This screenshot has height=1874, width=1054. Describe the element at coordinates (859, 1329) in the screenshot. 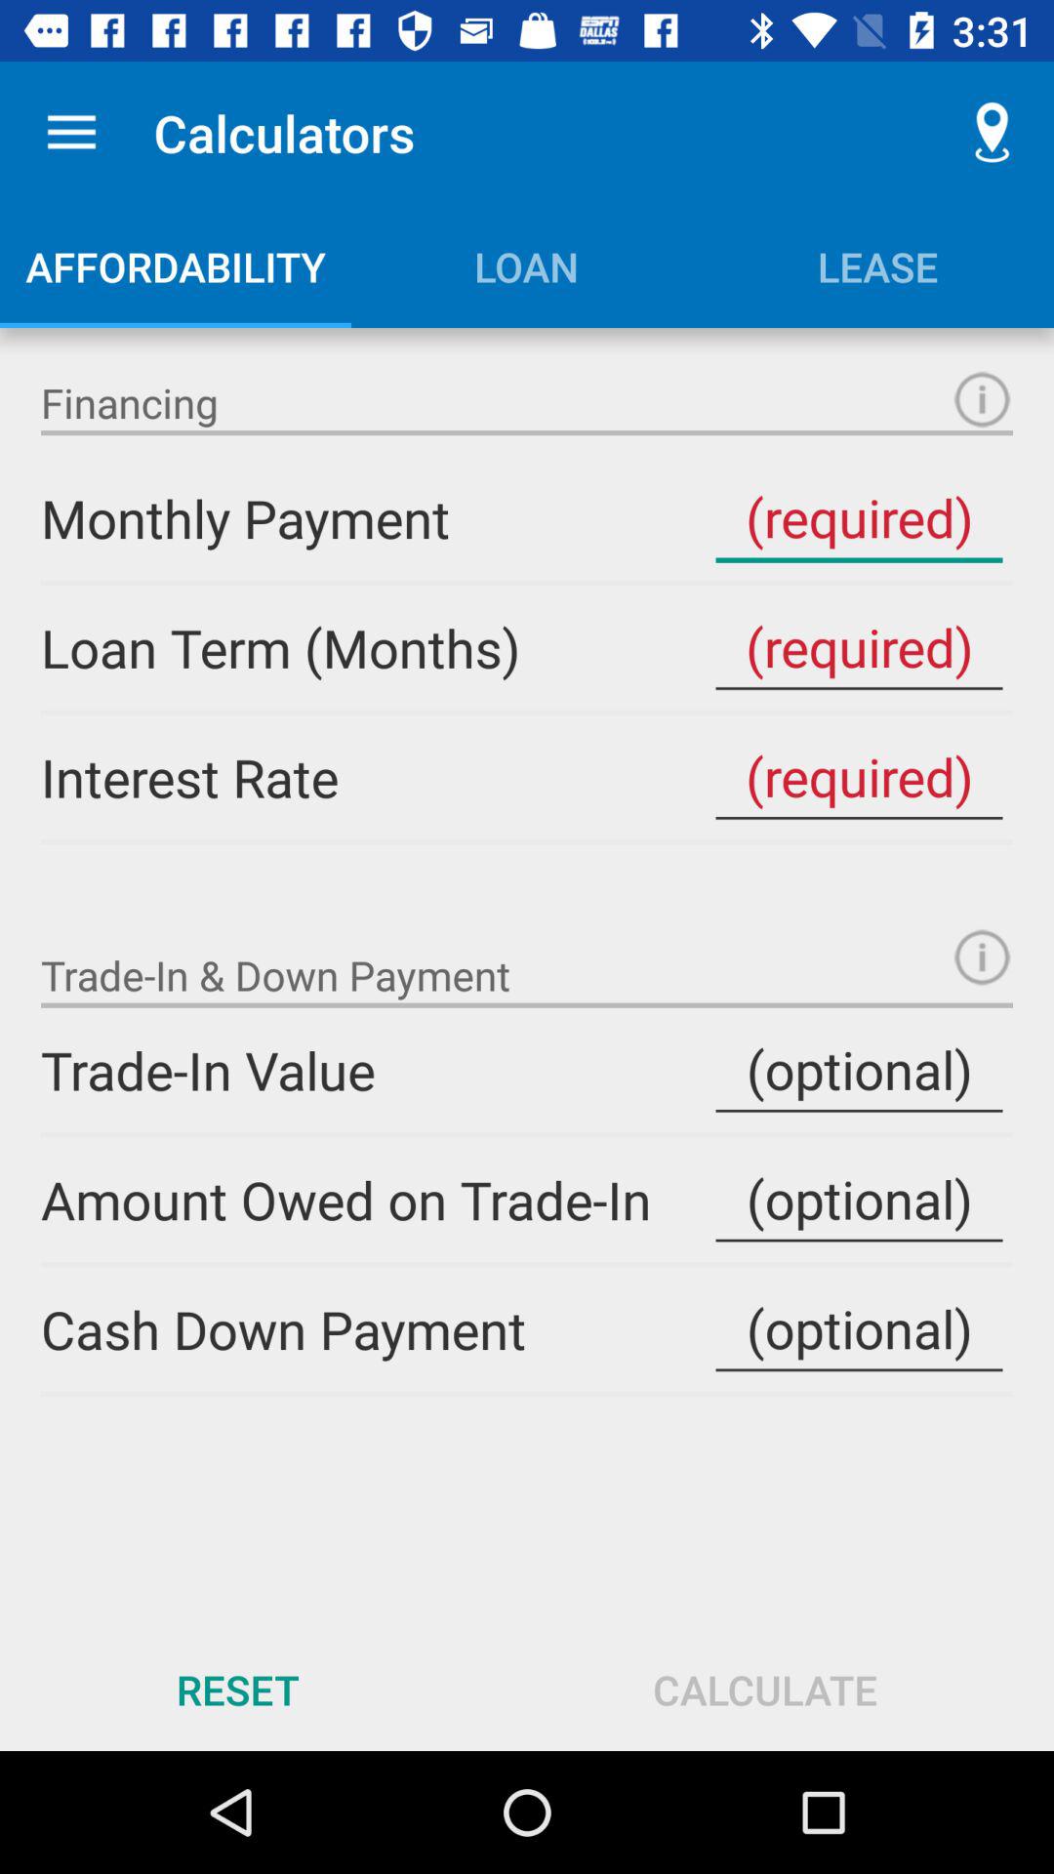

I see `cash down option` at that location.